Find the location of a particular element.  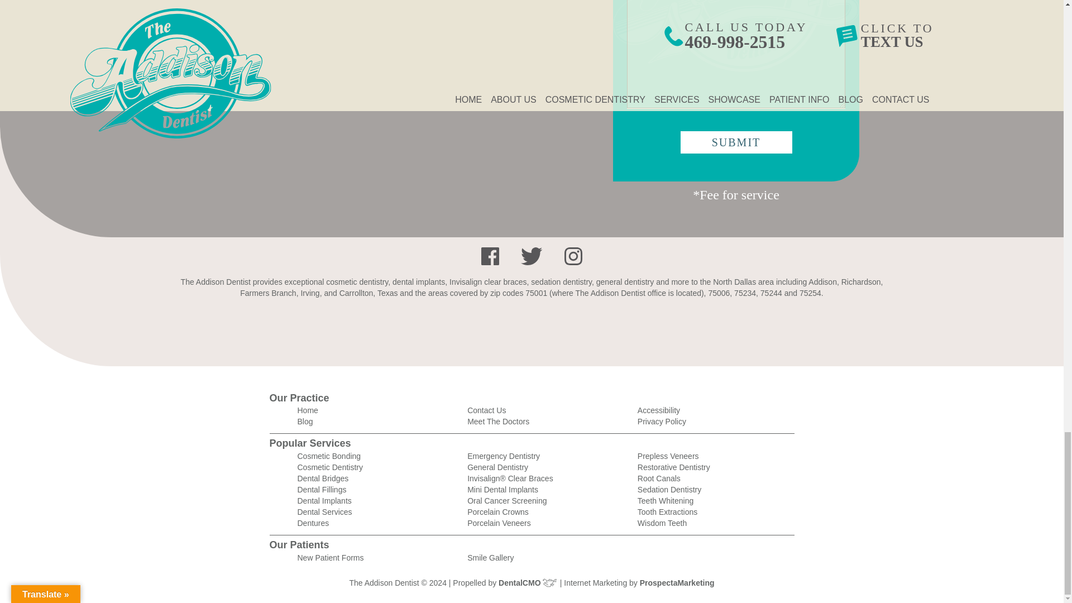

Internet Dental Marketing is located at coordinates (677, 582).